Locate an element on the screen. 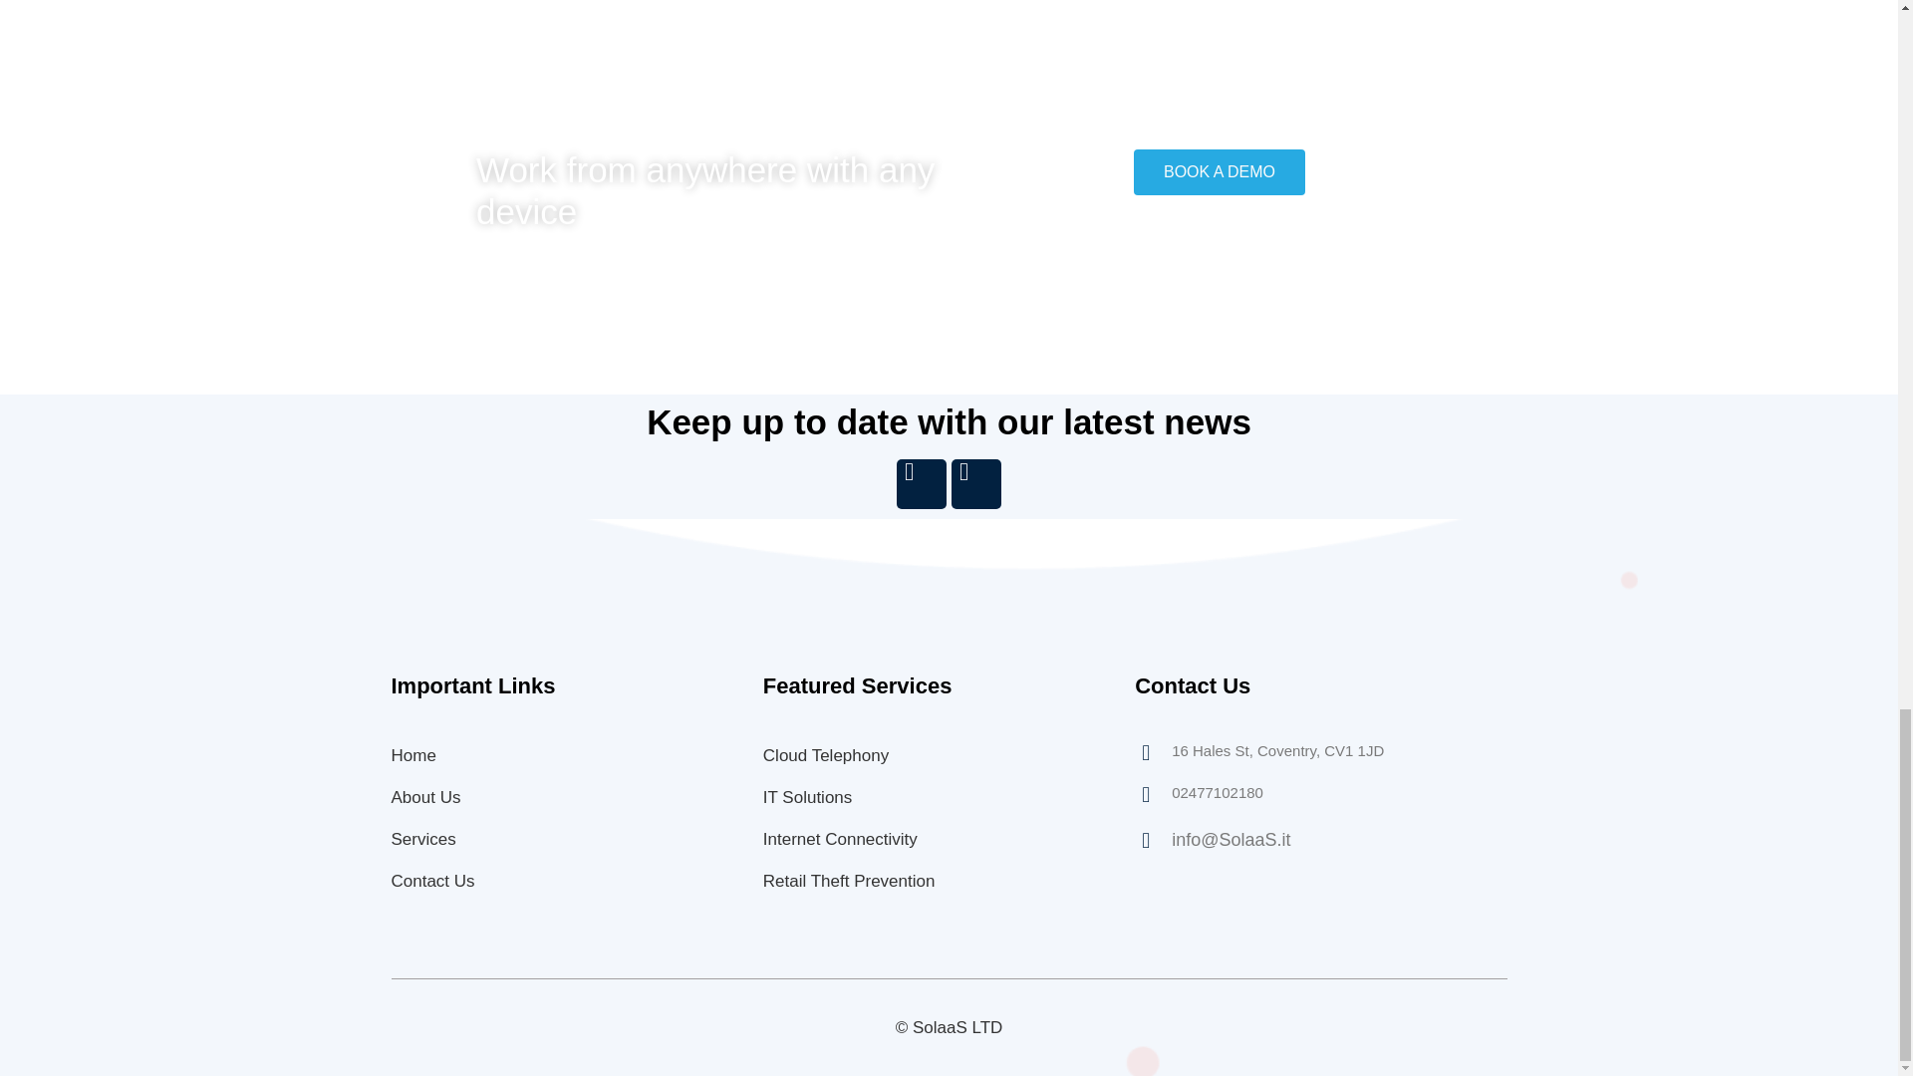 The image size is (1913, 1076). About Us is located at coordinates (424, 797).